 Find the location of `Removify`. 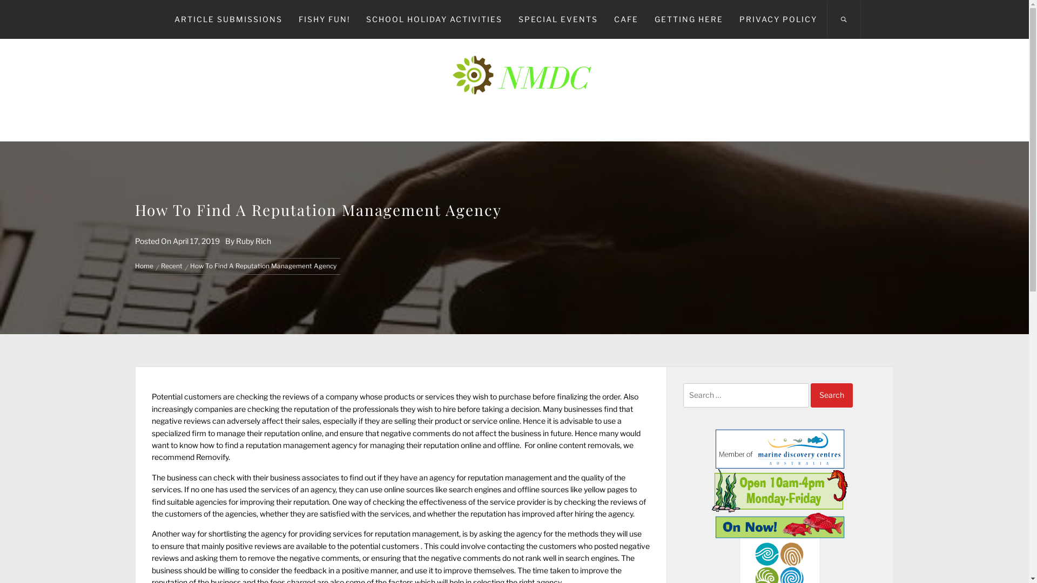

Removify is located at coordinates (212, 457).